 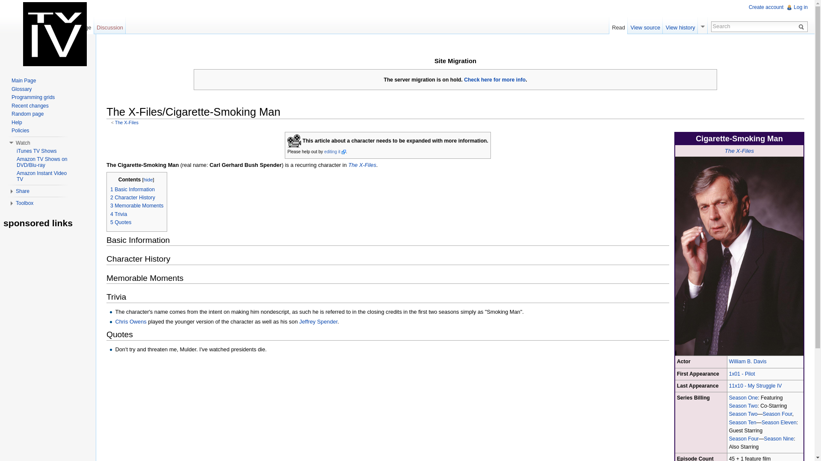 I want to click on Check here for more info, so click(x=494, y=80).